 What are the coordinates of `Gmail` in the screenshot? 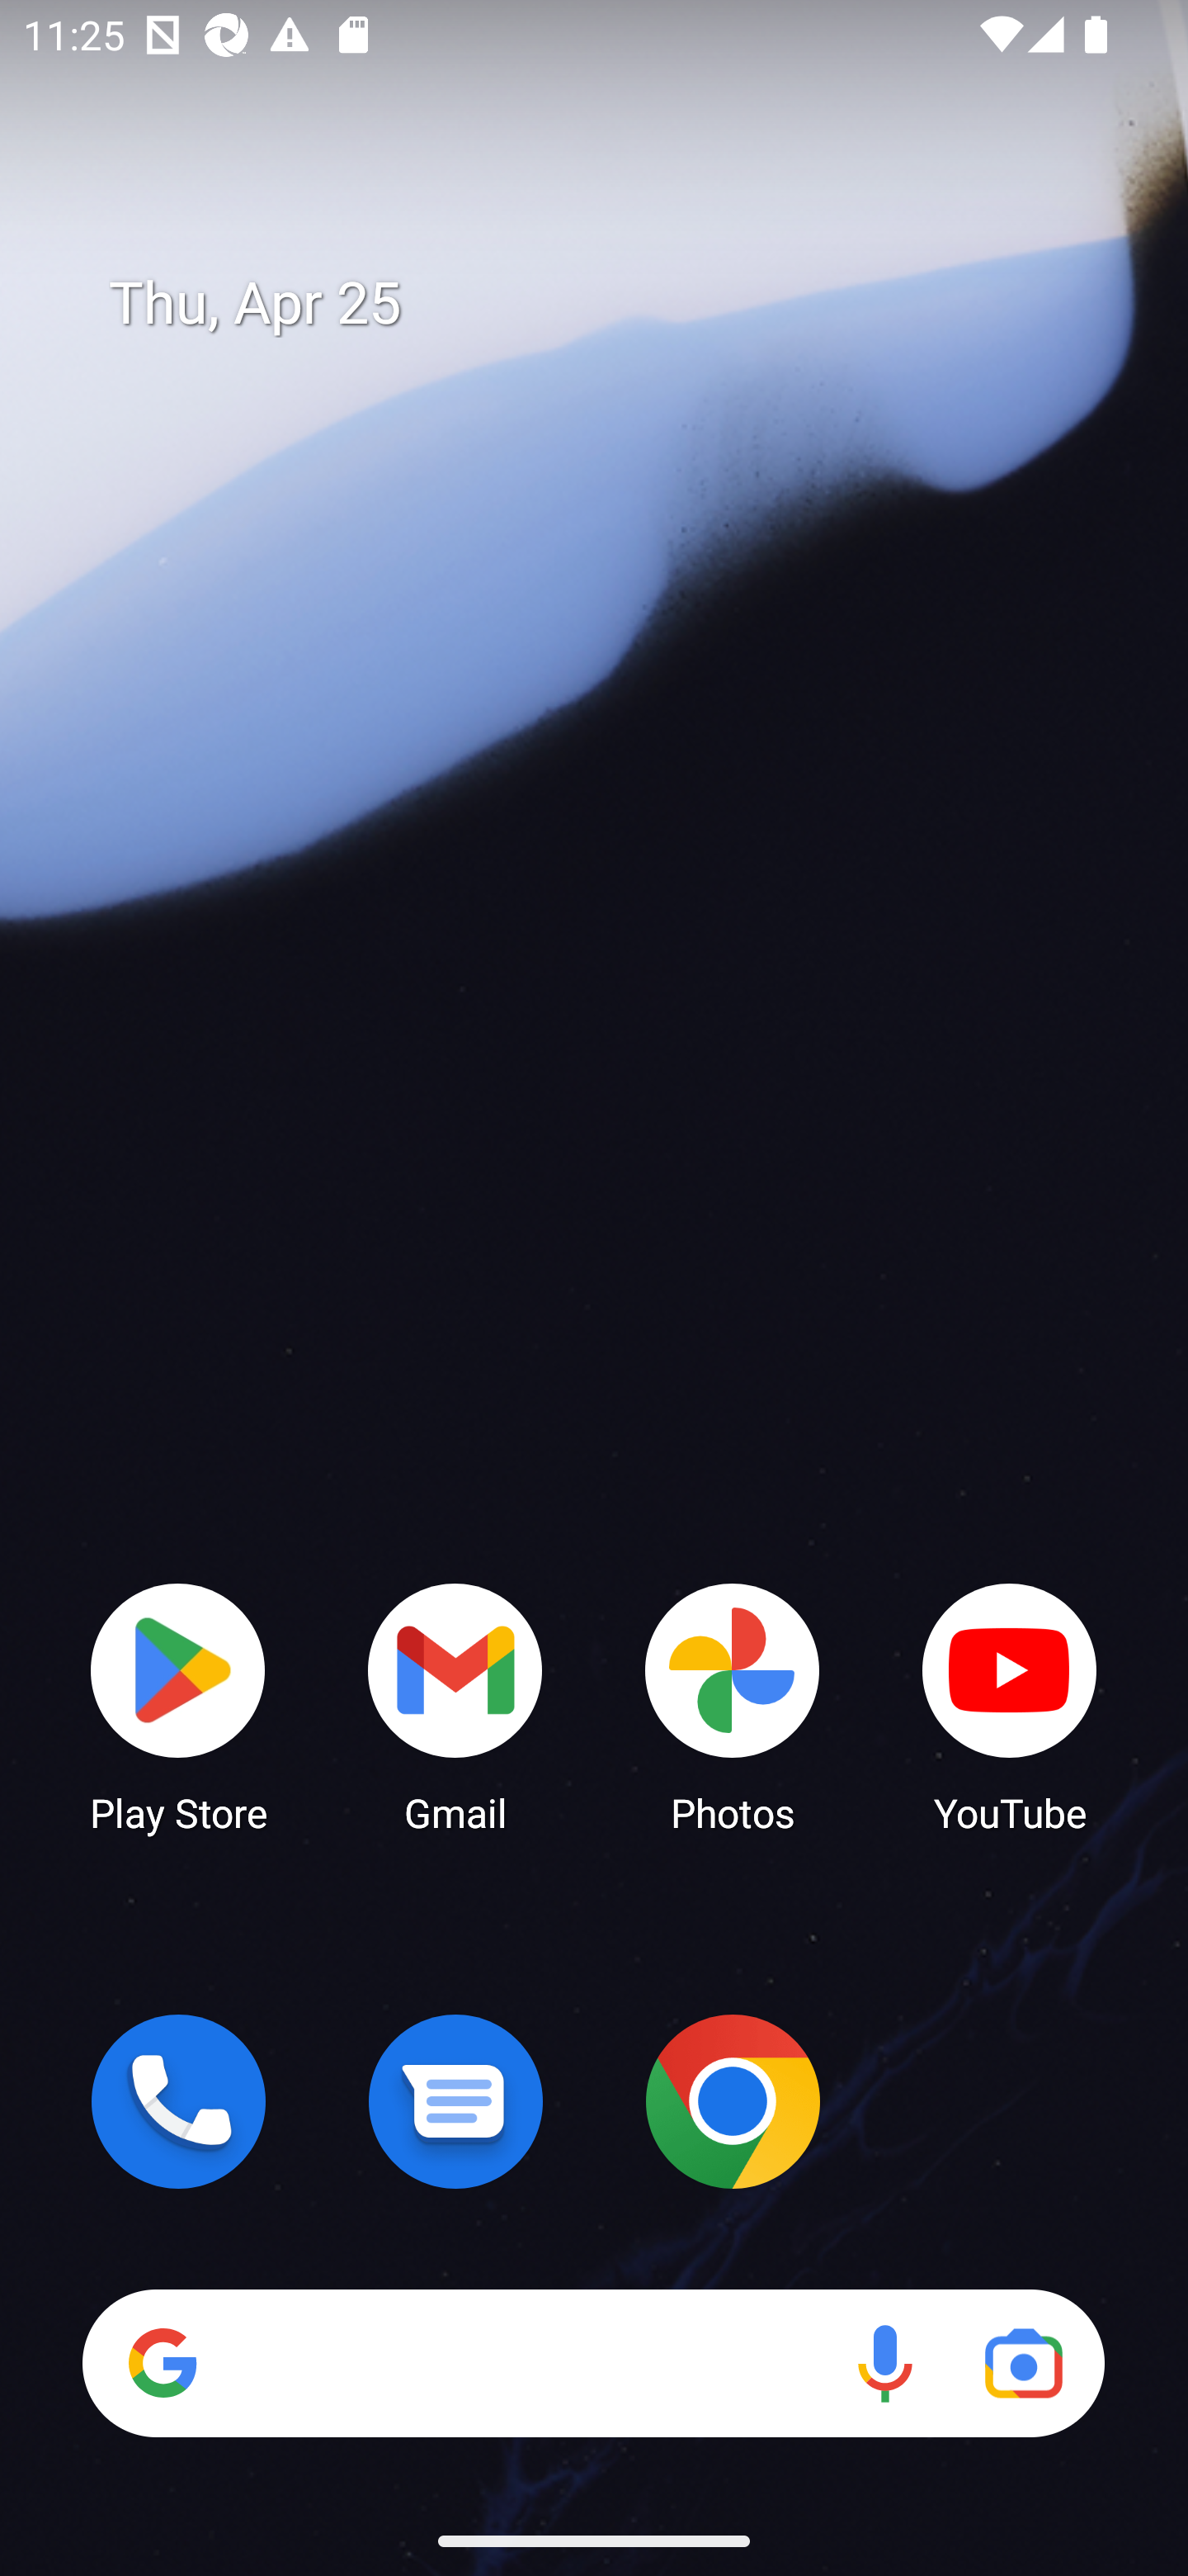 It's located at (455, 1706).